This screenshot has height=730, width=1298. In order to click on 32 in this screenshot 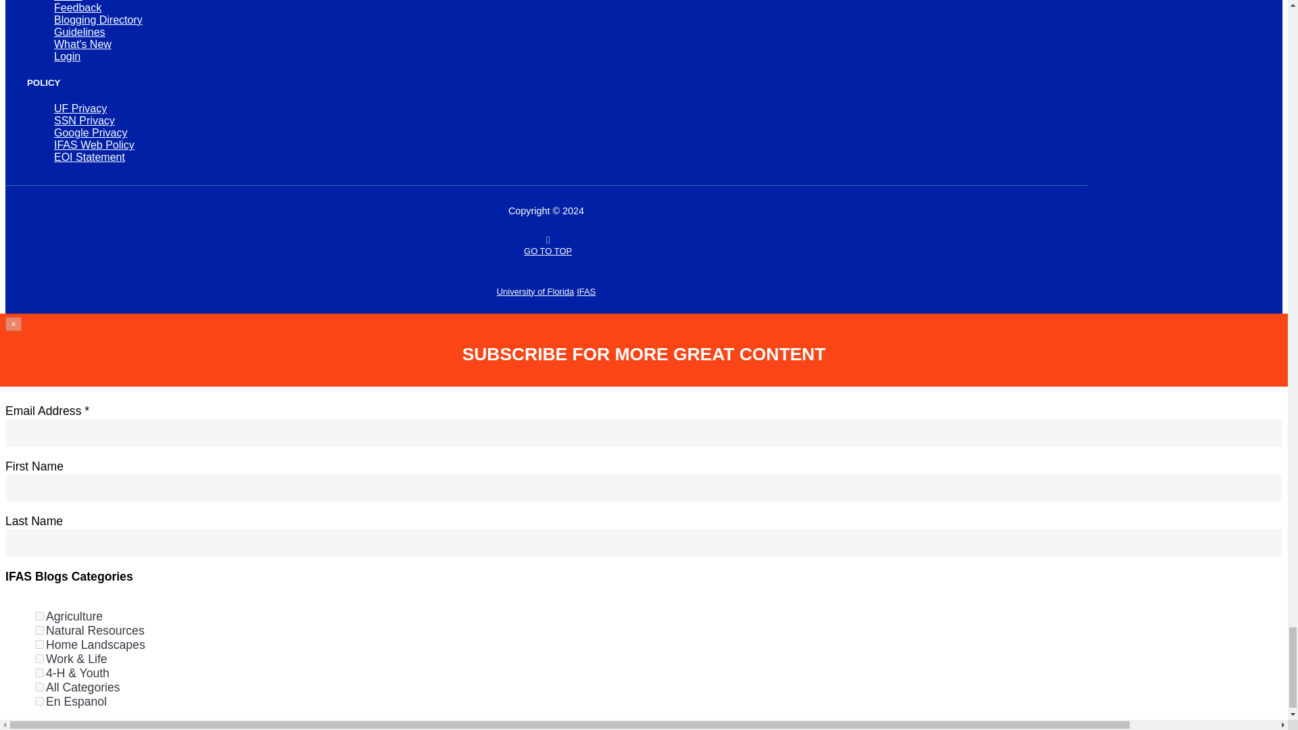, I will do `click(39, 687)`.